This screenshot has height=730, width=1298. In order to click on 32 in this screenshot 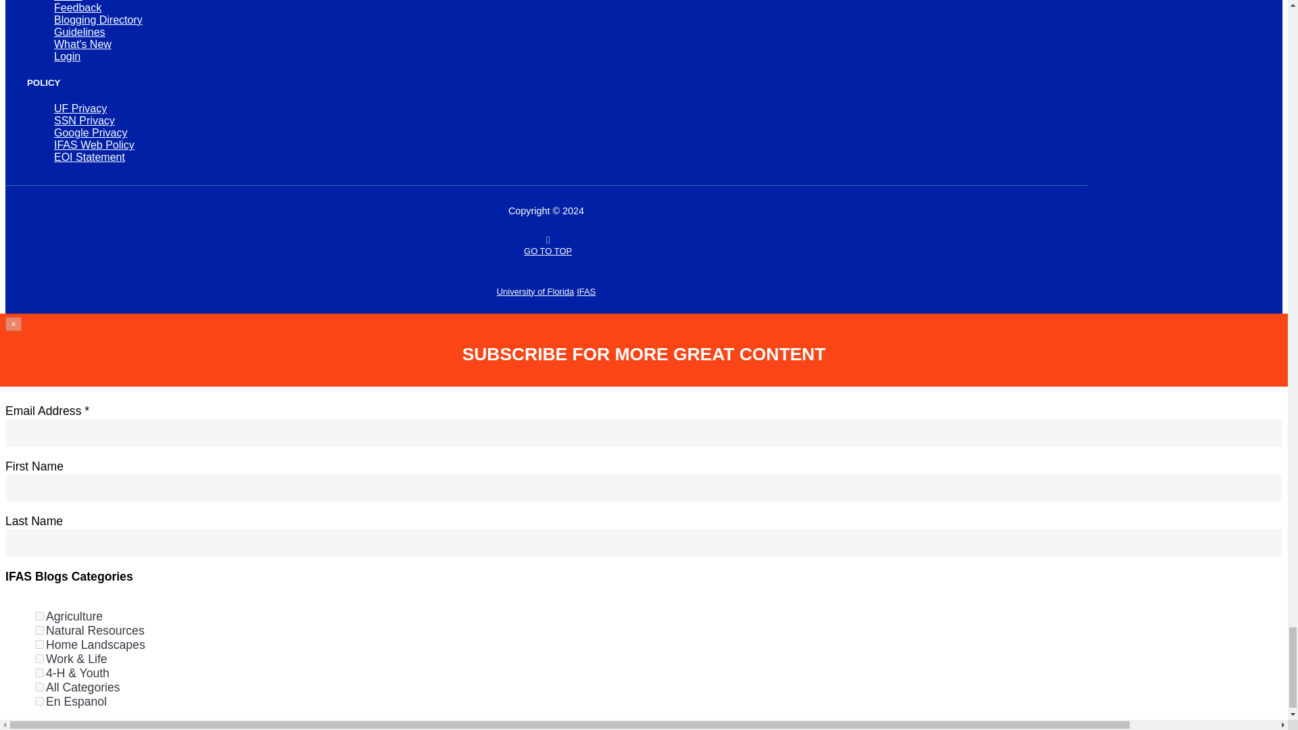, I will do `click(39, 687)`.